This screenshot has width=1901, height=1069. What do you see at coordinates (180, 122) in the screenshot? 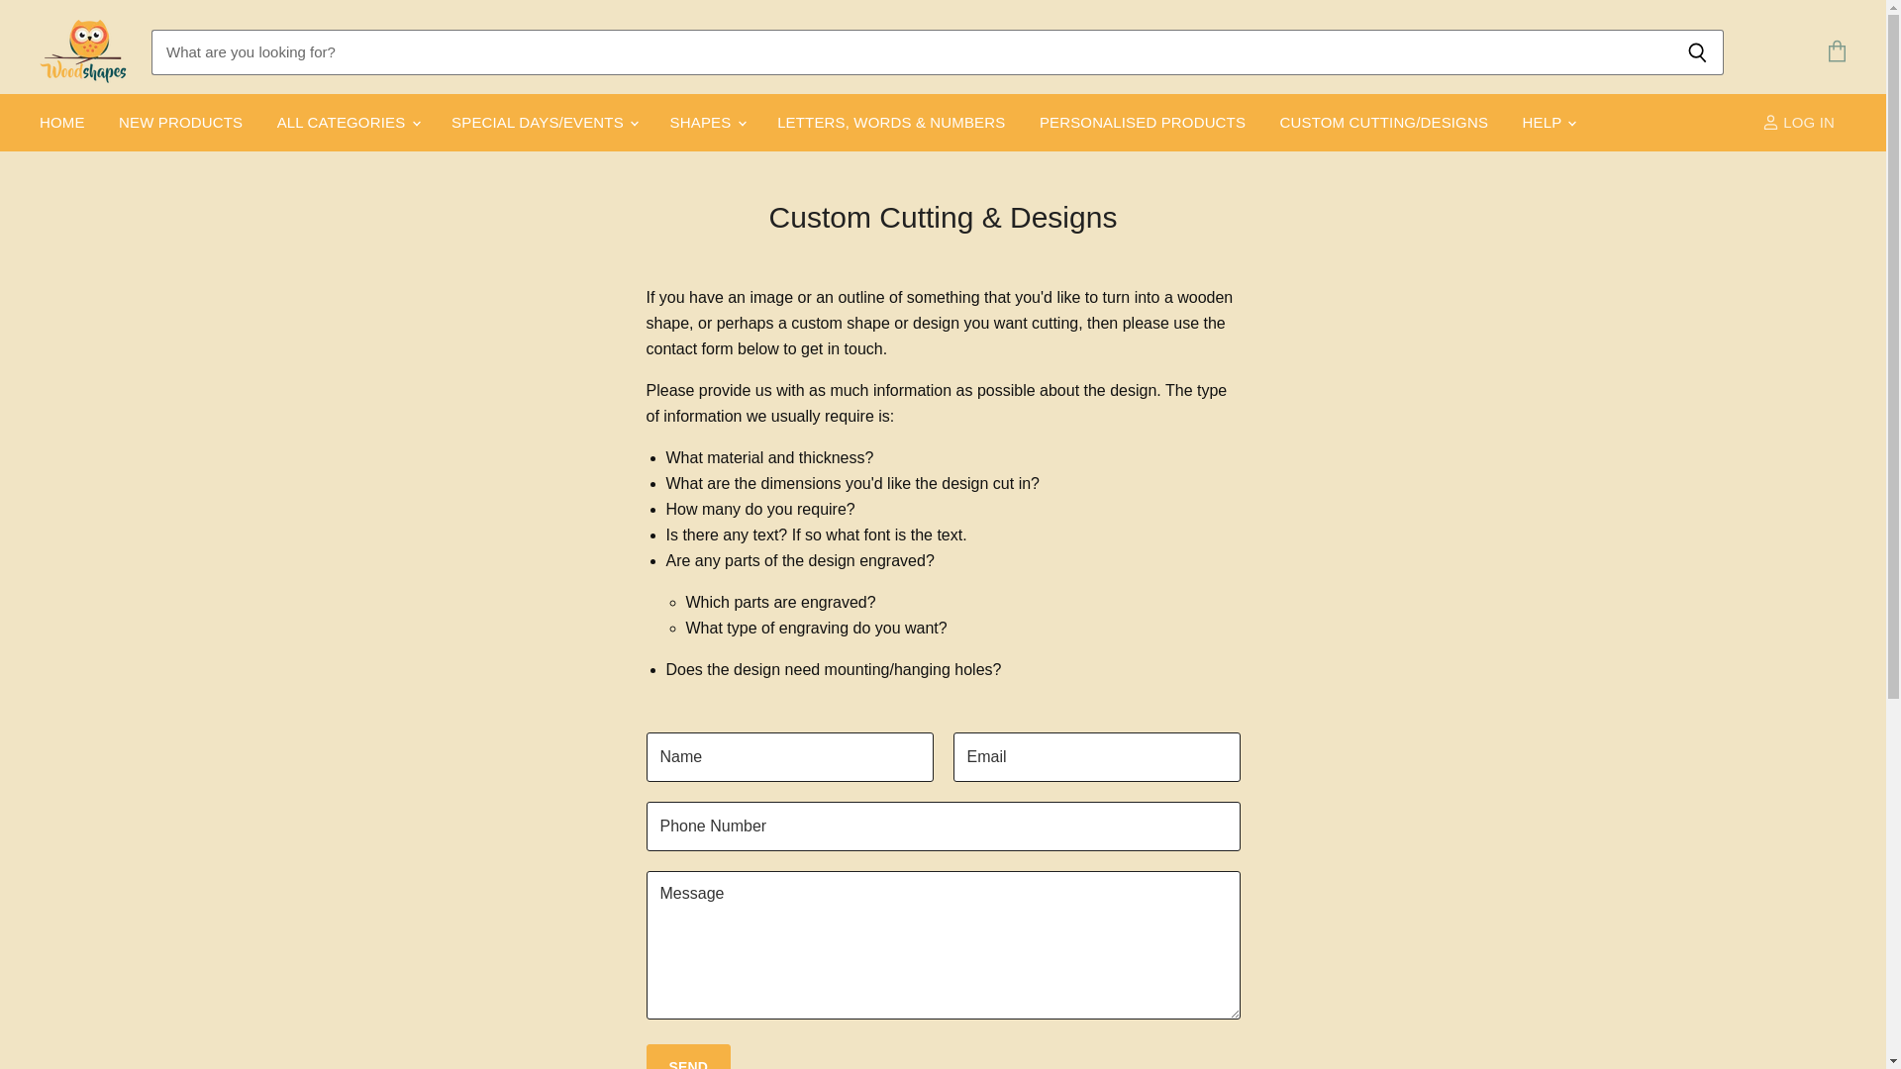
I see `NEW PRODUCTS` at bounding box center [180, 122].